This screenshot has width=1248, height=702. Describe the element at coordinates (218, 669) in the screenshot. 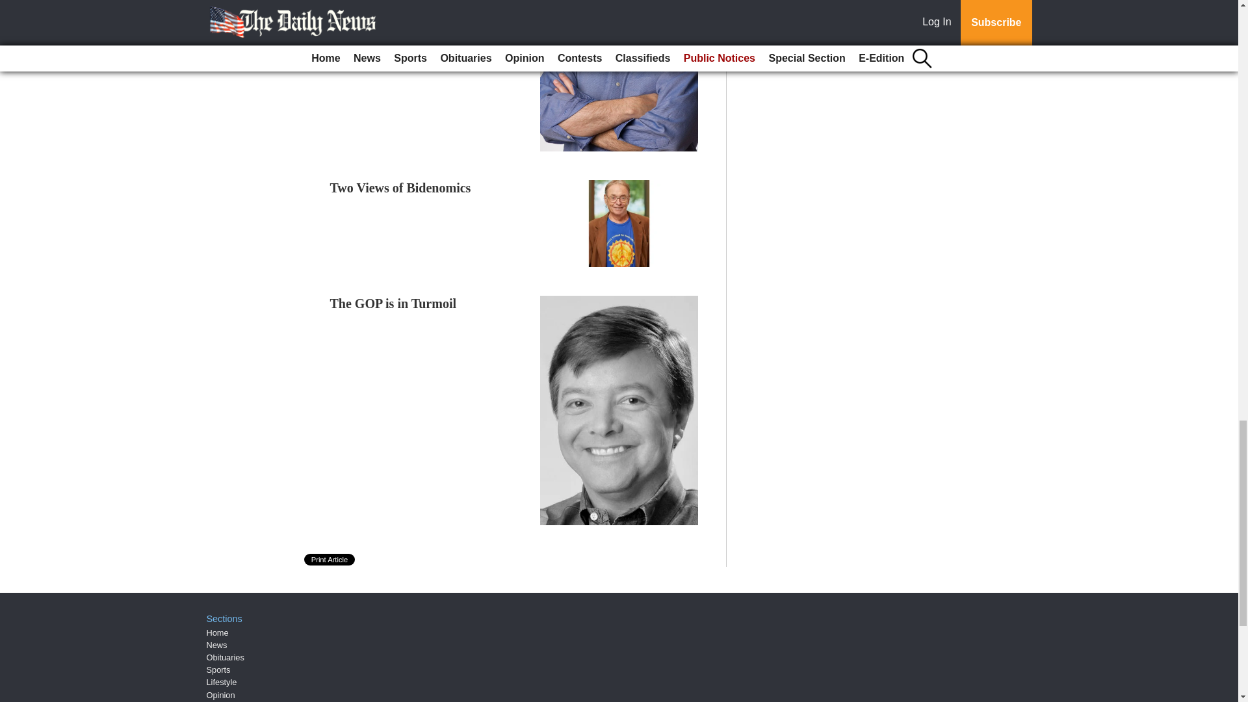

I see `Sports` at that location.